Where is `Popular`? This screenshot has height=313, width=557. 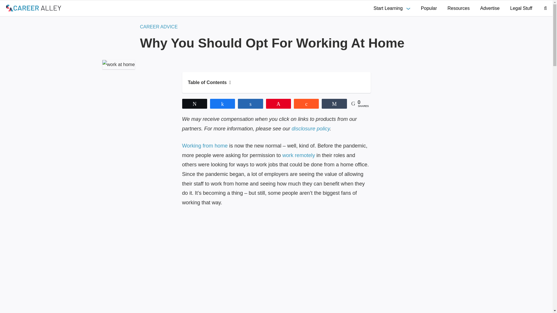
Popular is located at coordinates (429, 8).